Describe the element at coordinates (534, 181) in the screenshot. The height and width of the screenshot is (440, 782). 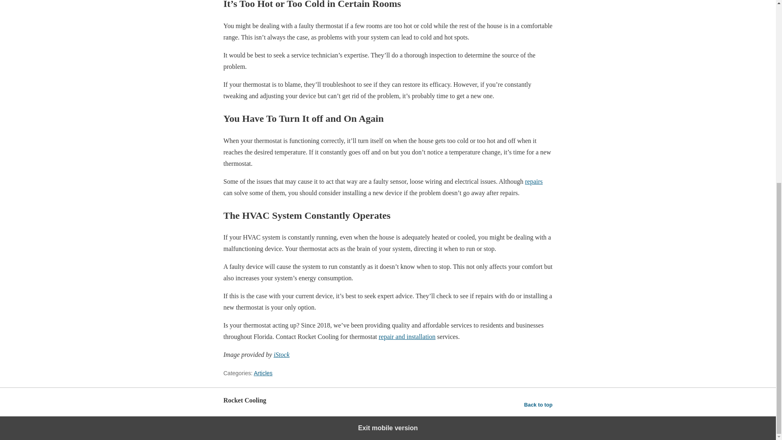
I see `repairs` at that location.